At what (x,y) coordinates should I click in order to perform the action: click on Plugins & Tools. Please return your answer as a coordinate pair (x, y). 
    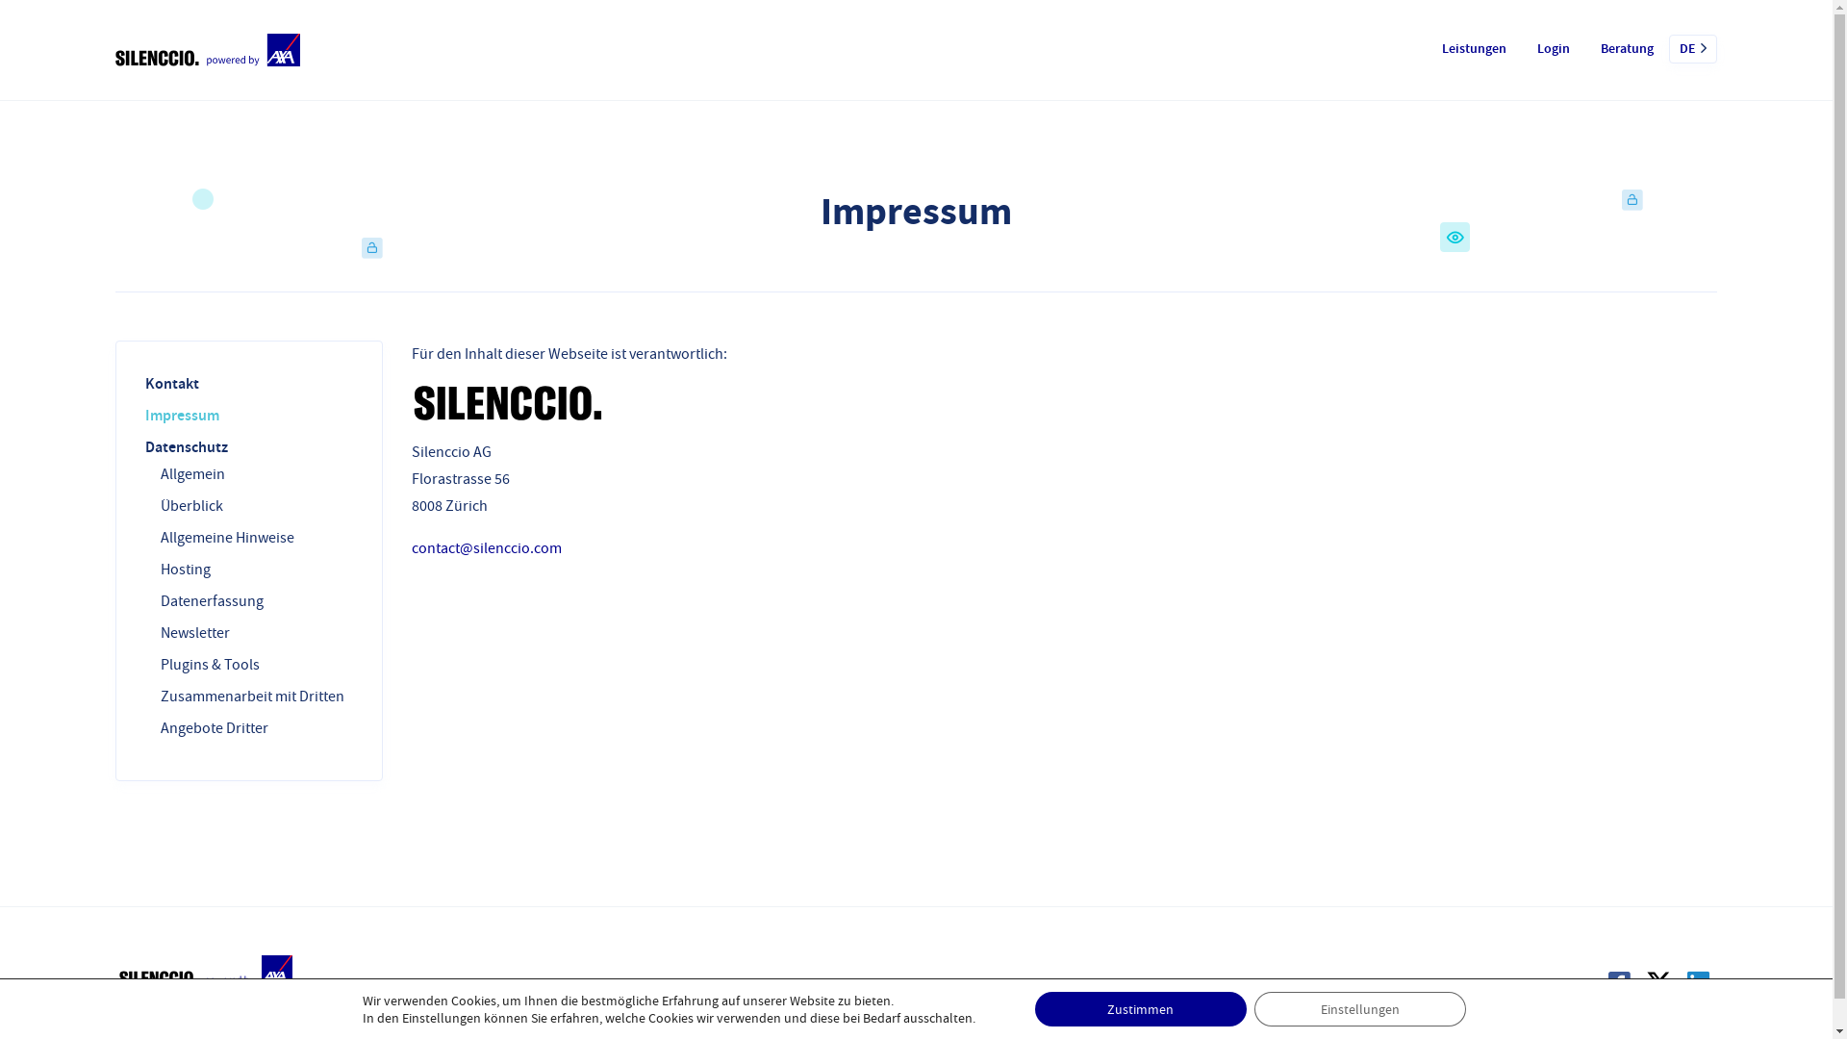
    Looking at the image, I should click on (210, 665).